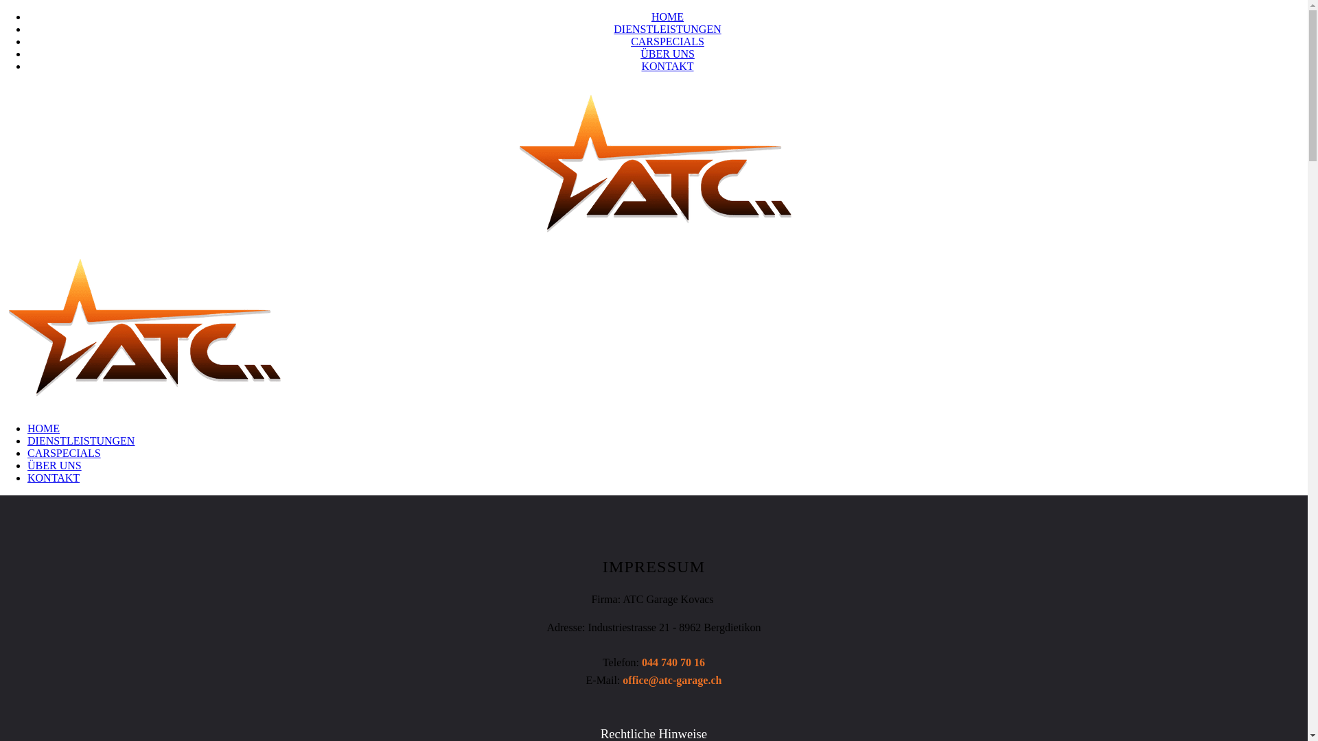 Image resolution: width=1318 pixels, height=741 pixels. What do you see at coordinates (672, 681) in the screenshot?
I see `office@atc-garage.ch` at bounding box center [672, 681].